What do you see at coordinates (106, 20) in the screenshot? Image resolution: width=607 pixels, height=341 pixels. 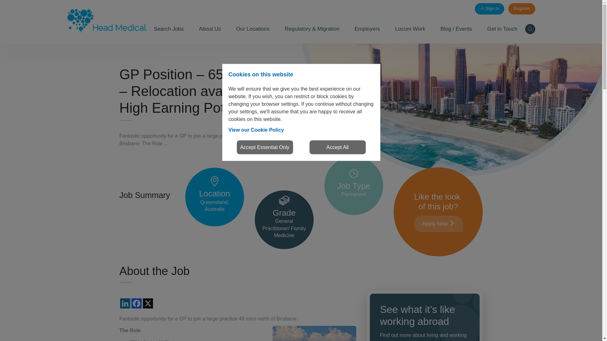 I see `Head Medical` at bounding box center [106, 20].